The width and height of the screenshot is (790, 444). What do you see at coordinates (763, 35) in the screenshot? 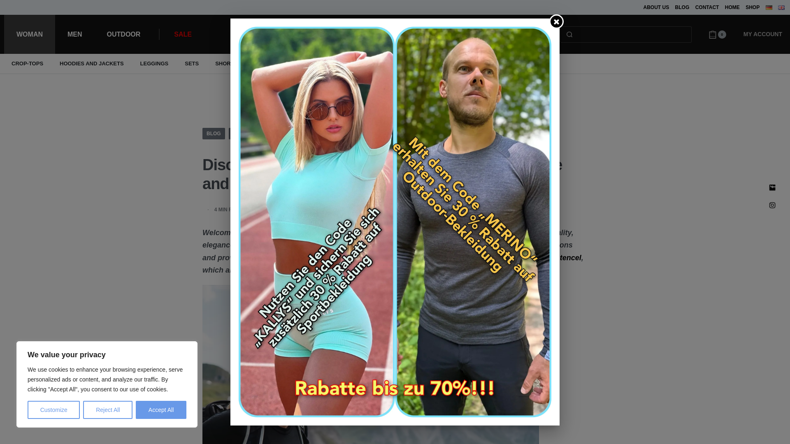
I see `MY ACCOUNT` at bounding box center [763, 35].